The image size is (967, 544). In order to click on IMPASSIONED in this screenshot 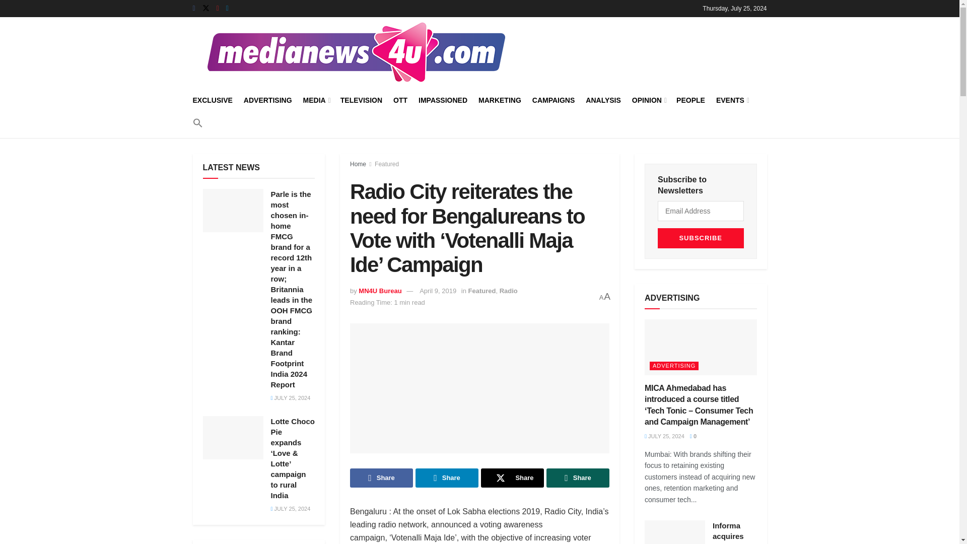, I will do `click(443, 100)`.